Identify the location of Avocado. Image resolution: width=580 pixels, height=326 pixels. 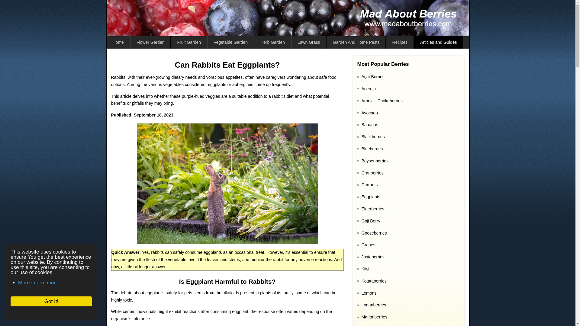
(408, 113).